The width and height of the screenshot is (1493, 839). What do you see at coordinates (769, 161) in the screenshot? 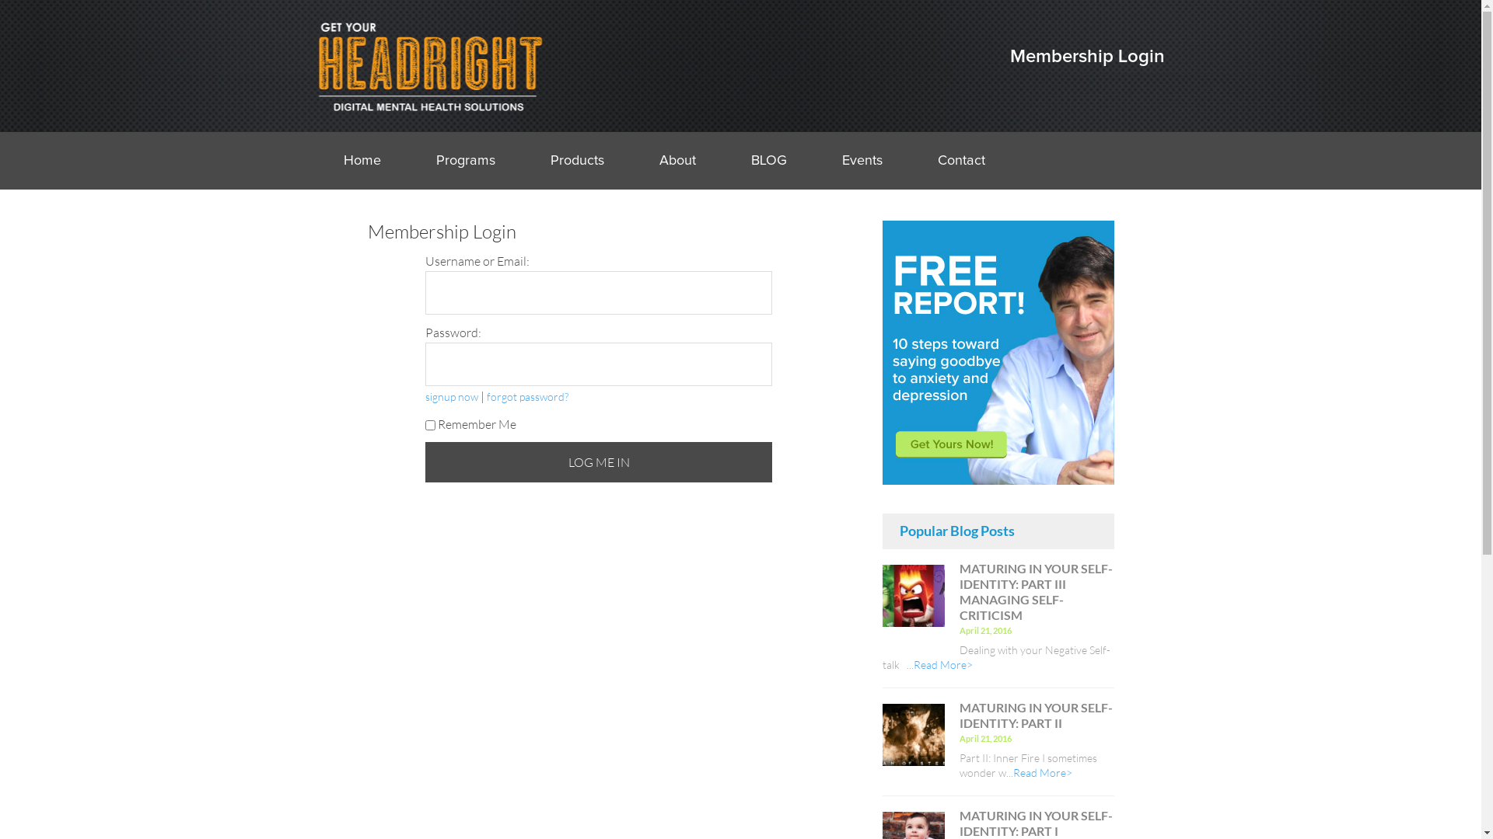
I see `BLOG` at bounding box center [769, 161].